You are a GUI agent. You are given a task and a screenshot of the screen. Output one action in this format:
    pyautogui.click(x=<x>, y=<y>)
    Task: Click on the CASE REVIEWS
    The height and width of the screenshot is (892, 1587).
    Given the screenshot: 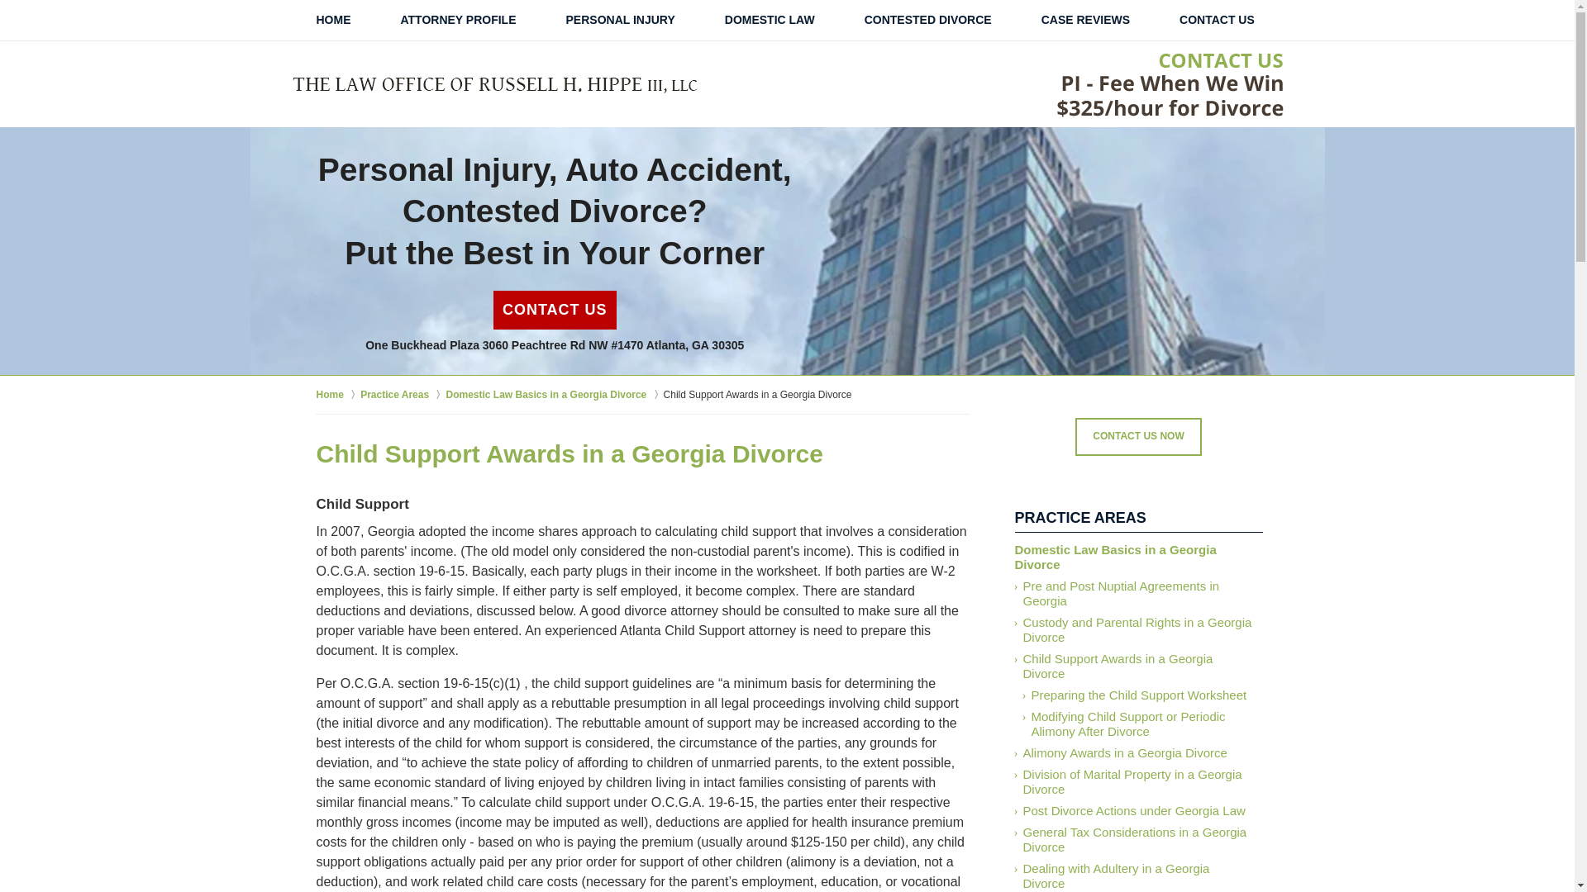 What is the action you would take?
    pyautogui.click(x=1086, y=20)
    